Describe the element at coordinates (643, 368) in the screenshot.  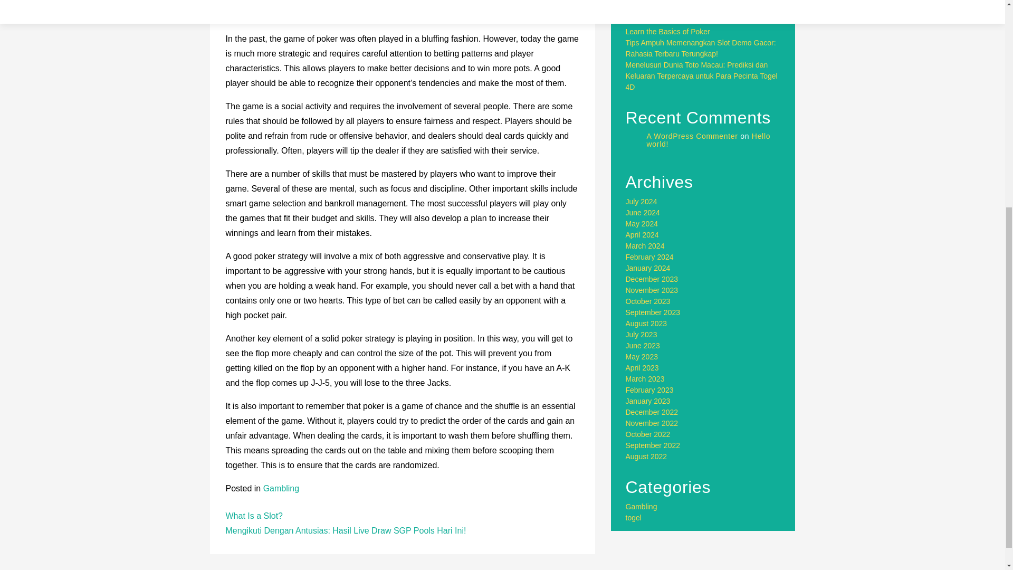
I see `April 2023` at that location.